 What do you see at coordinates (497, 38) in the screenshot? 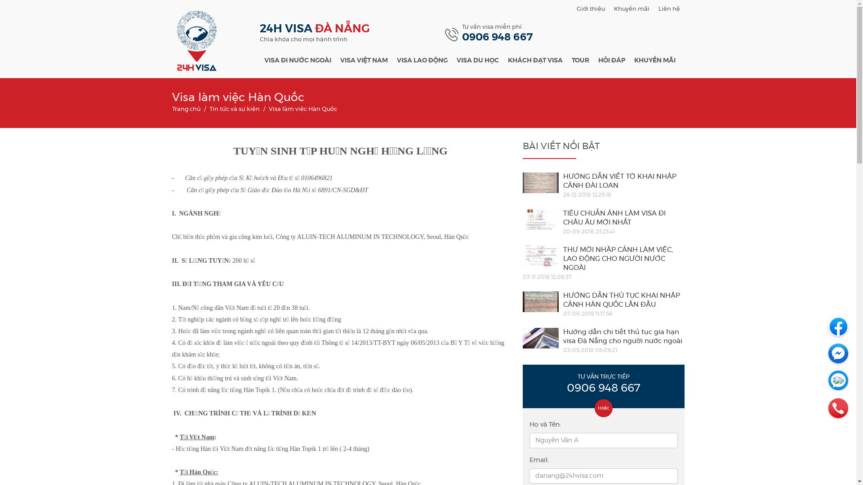
I see `0906 948 667` at bounding box center [497, 38].